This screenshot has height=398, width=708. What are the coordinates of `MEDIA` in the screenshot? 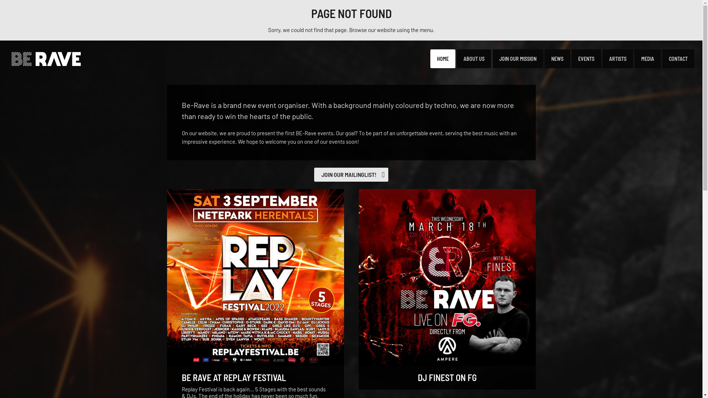 It's located at (648, 59).